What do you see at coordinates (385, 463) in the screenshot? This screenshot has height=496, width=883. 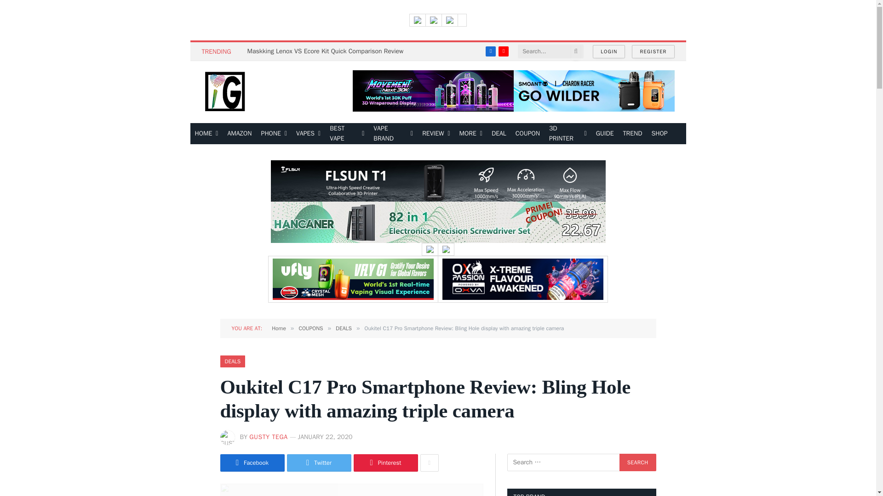 I see `Share on Pinterest` at bounding box center [385, 463].